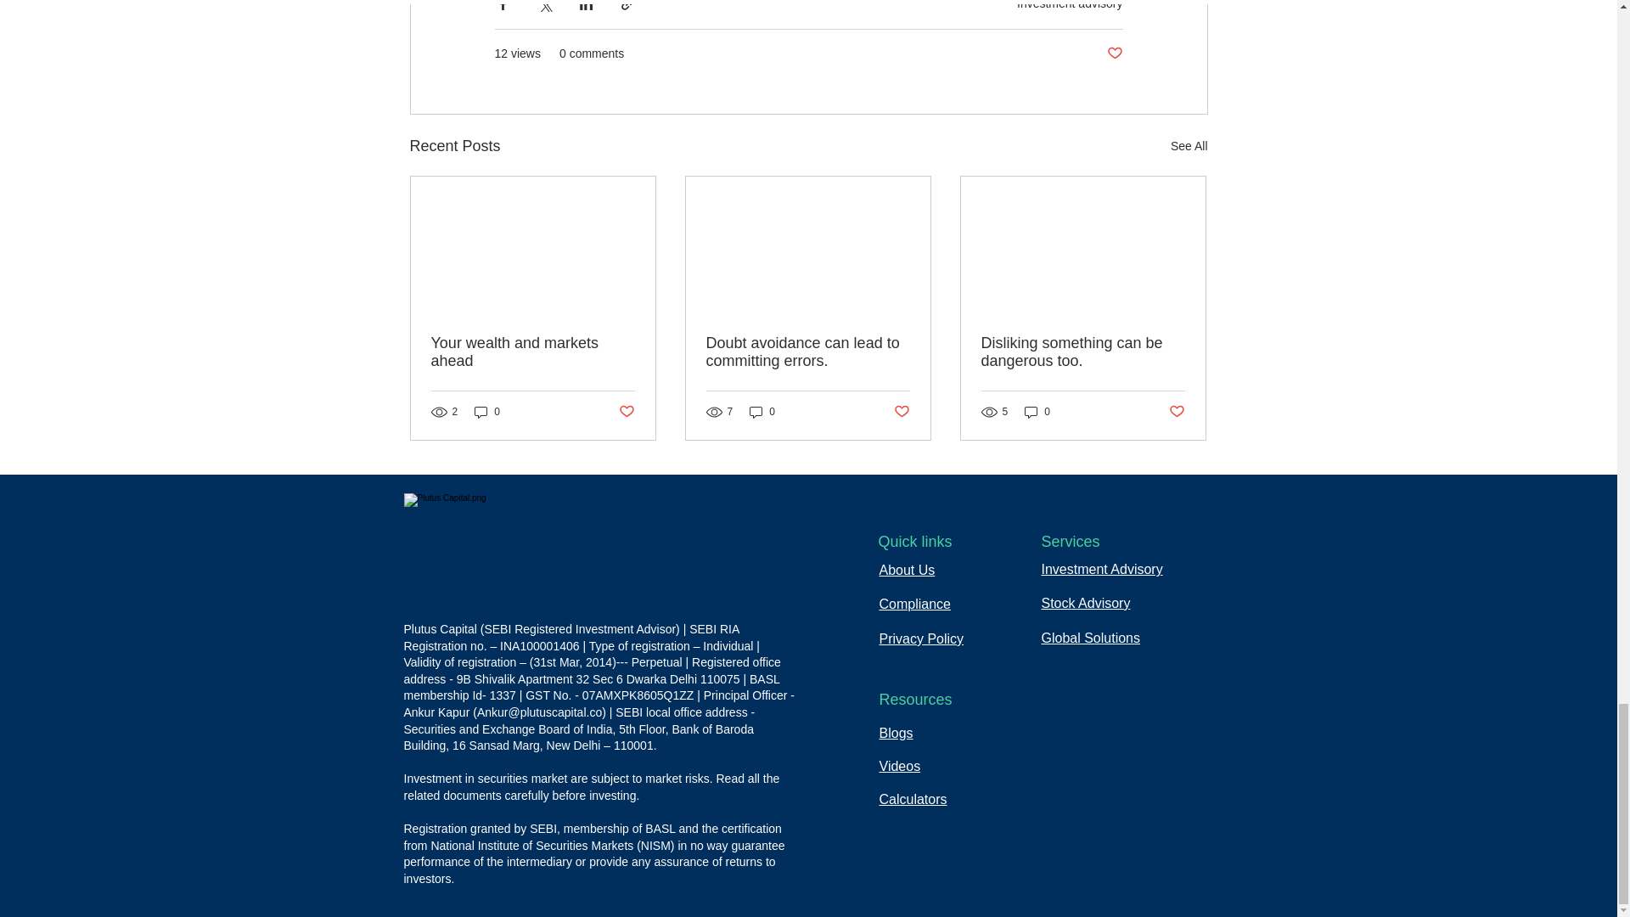 The width and height of the screenshot is (1630, 917). Describe the element at coordinates (533, 352) in the screenshot. I see `Your wealth and markets ahead` at that location.